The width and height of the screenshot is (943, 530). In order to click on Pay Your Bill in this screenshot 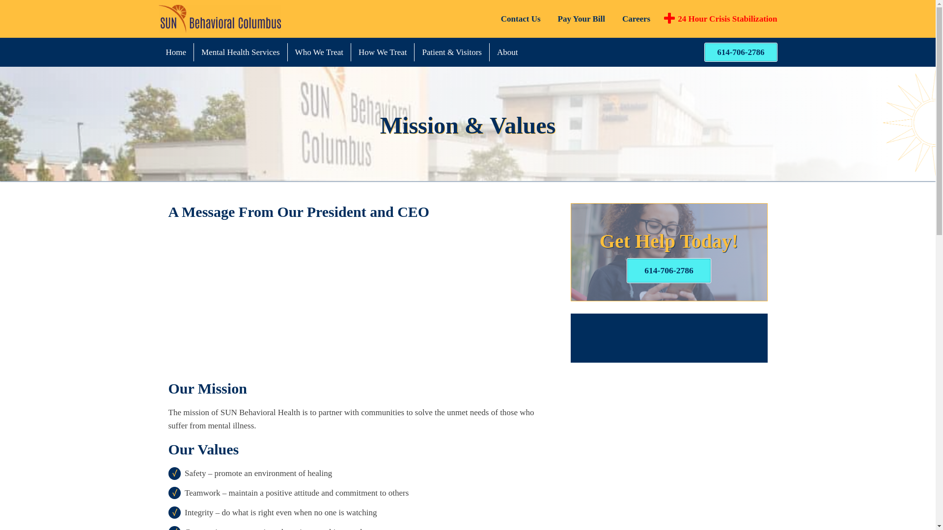, I will do `click(582, 19)`.